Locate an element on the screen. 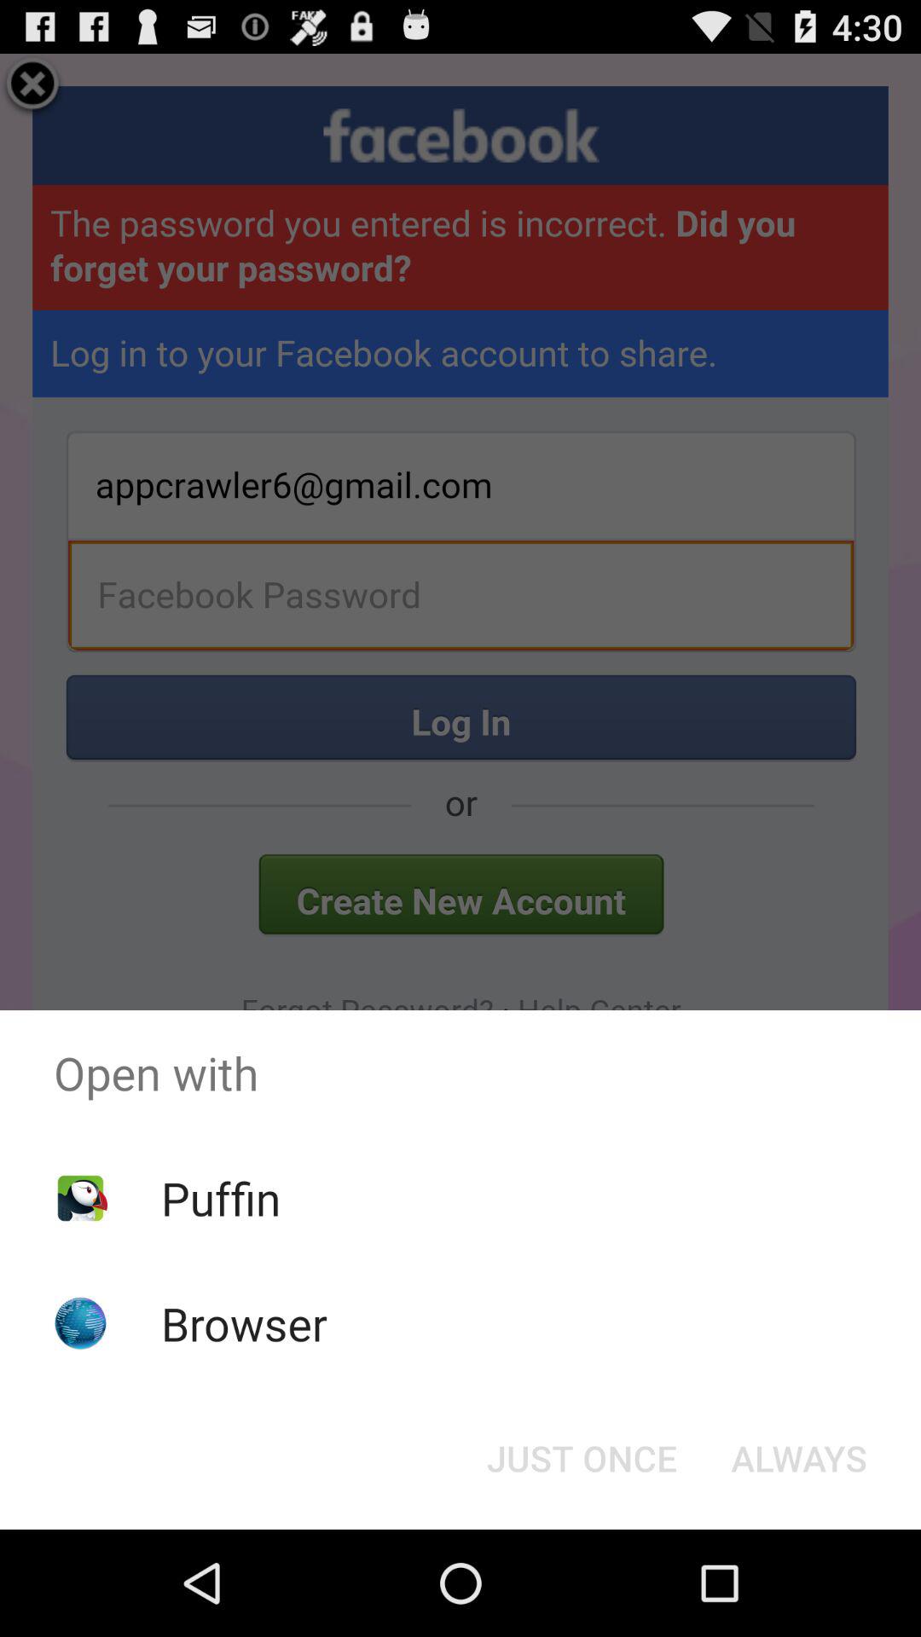 The image size is (921, 1637). flip to puffin is located at coordinates (220, 1197).